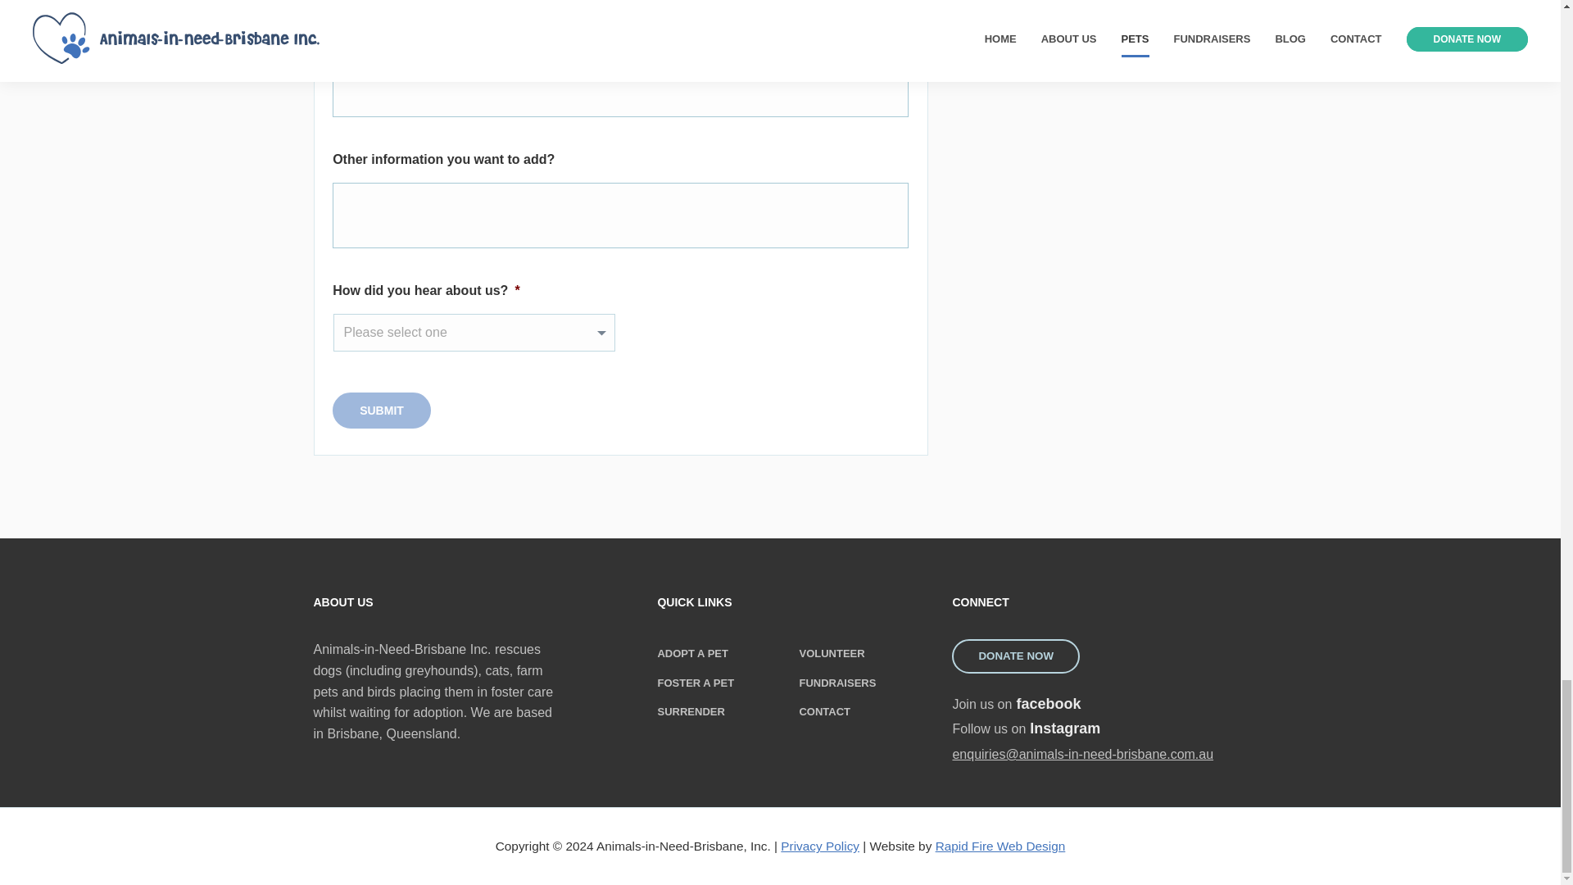  What do you see at coordinates (837, 683) in the screenshot?
I see `ADOPT A PET` at bounding box center [837, 683].